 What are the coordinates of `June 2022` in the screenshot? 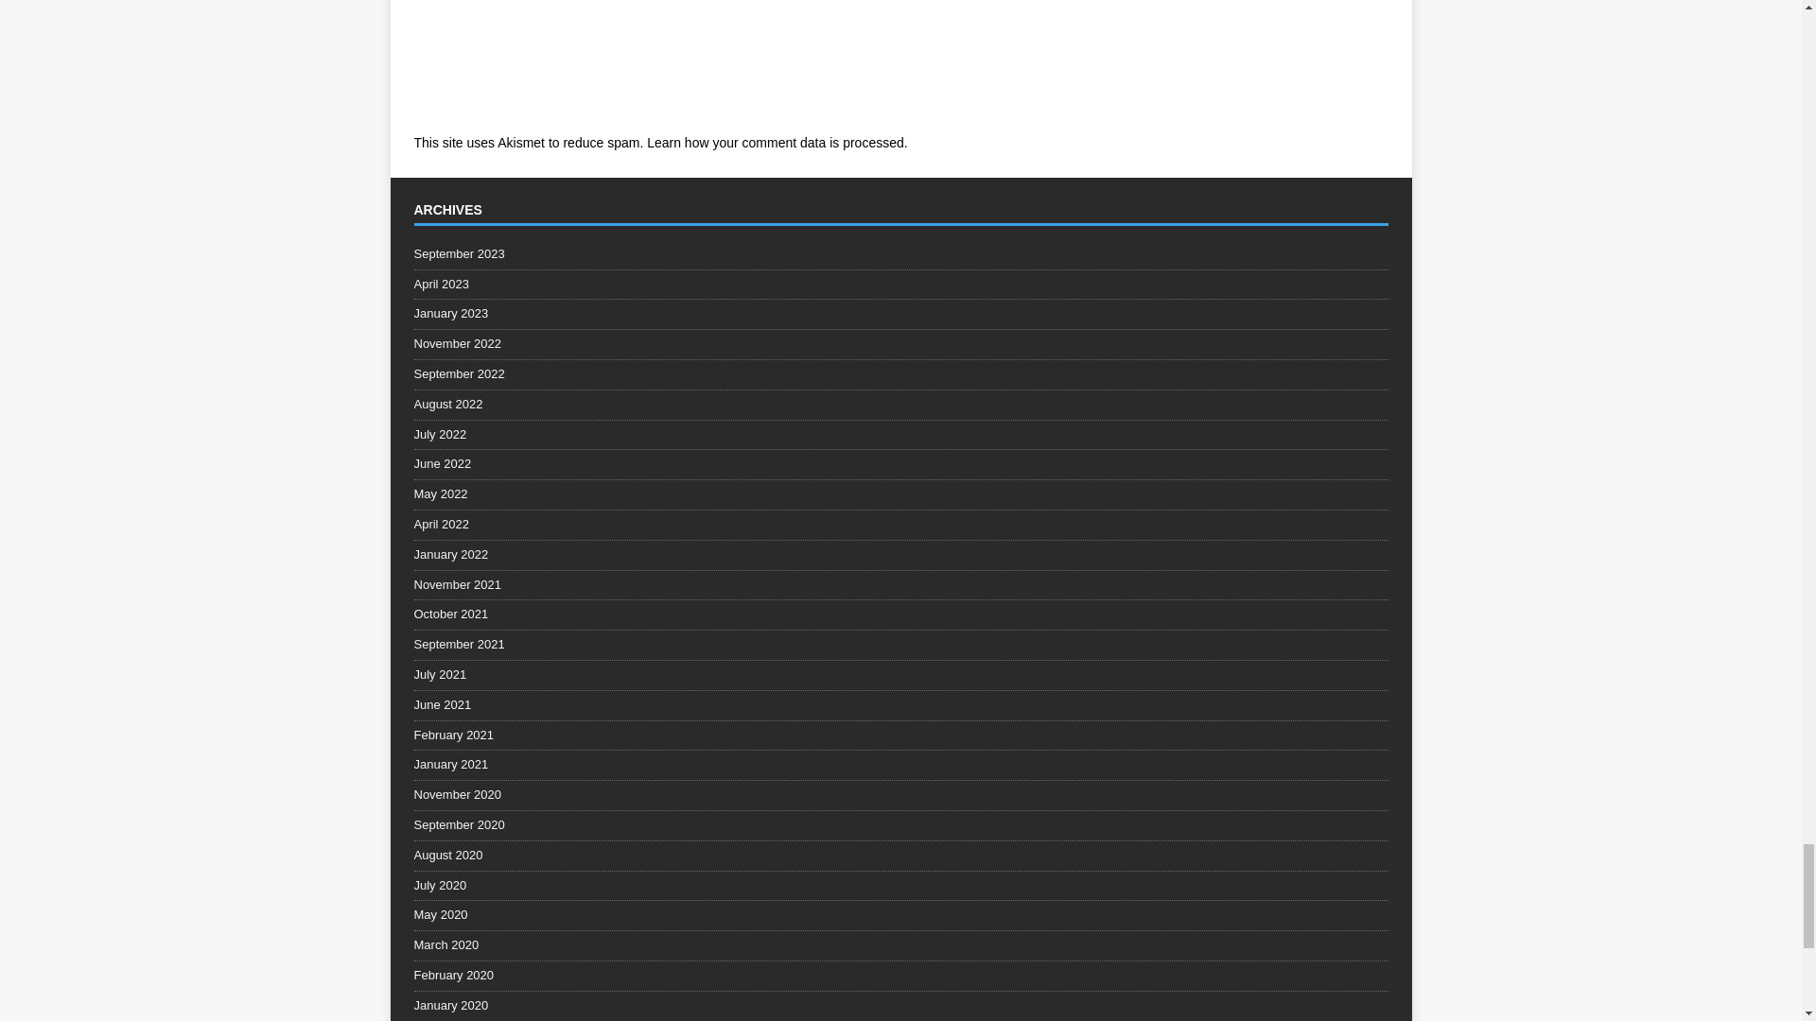 It's located at (900, 464).